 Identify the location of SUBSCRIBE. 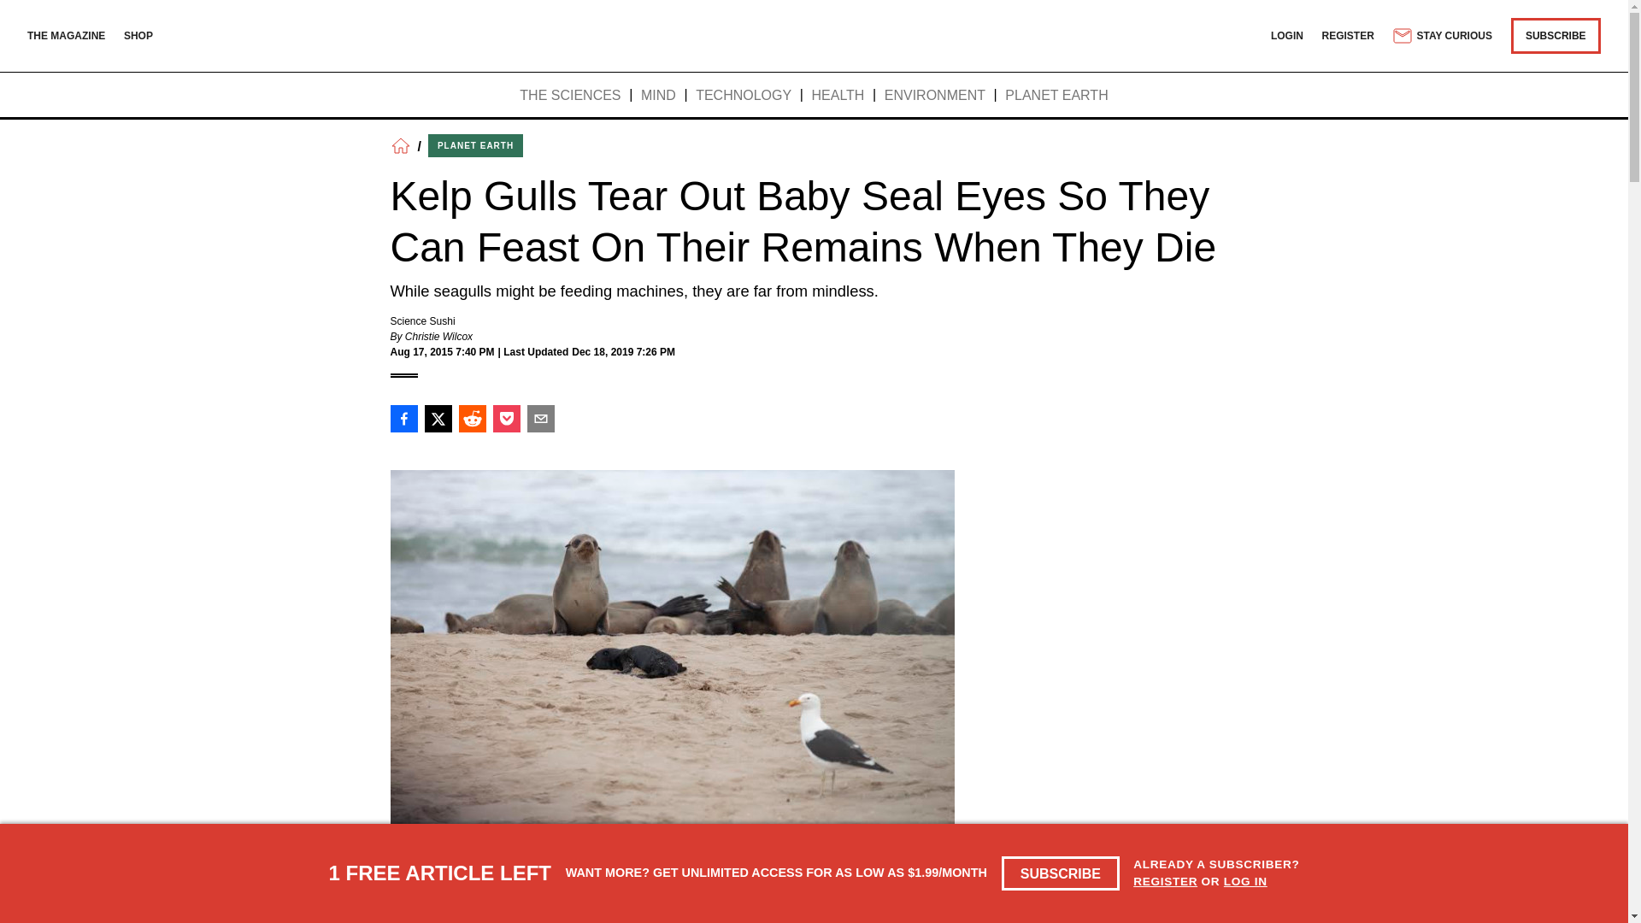
(1061, 873).